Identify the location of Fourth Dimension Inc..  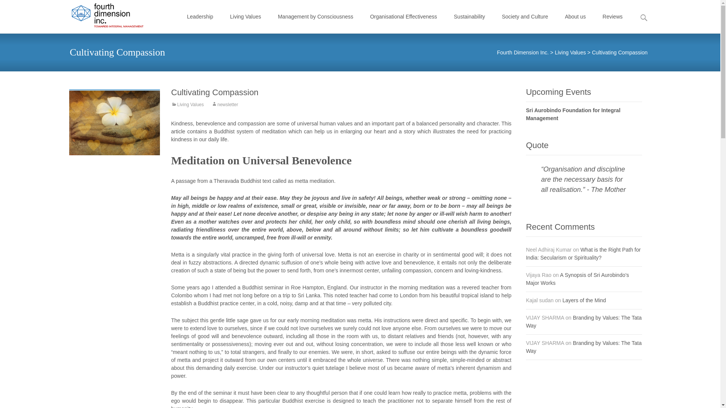
(523, 52).